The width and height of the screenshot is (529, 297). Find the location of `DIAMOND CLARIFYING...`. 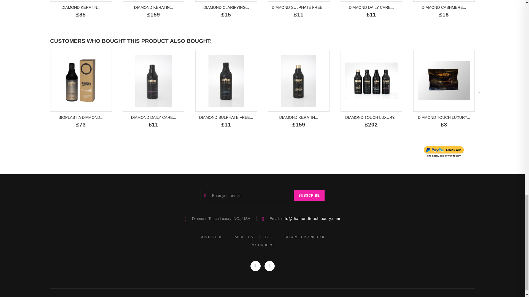

DIAMOND CLARIFYING... is located at coordinates (226, 7).